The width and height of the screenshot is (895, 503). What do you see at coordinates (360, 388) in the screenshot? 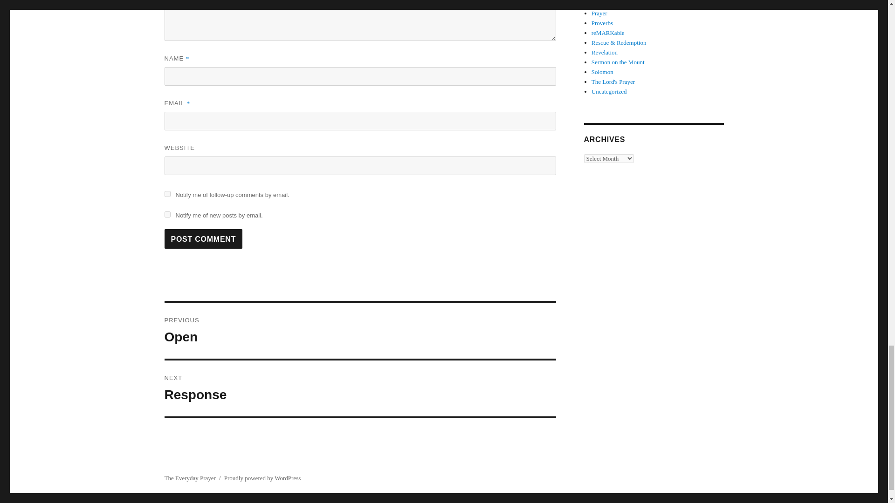
I see `subscribe` at bounding box center [360, 388].